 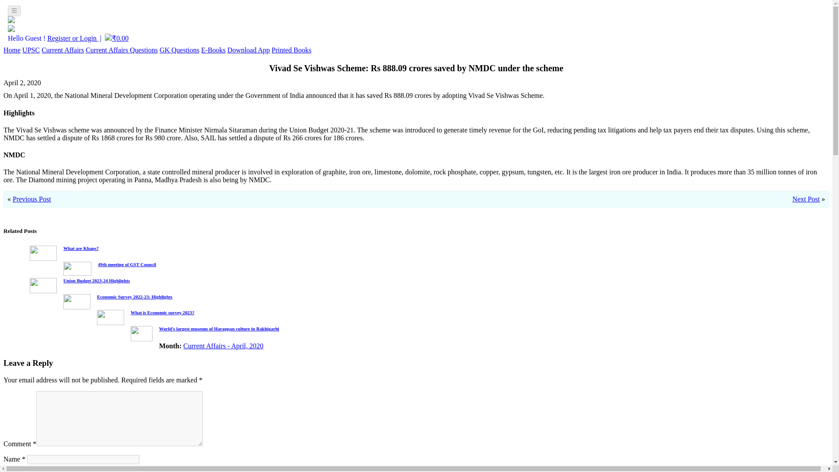 I want to click on Current Affairs, so click(x=62, y=50).